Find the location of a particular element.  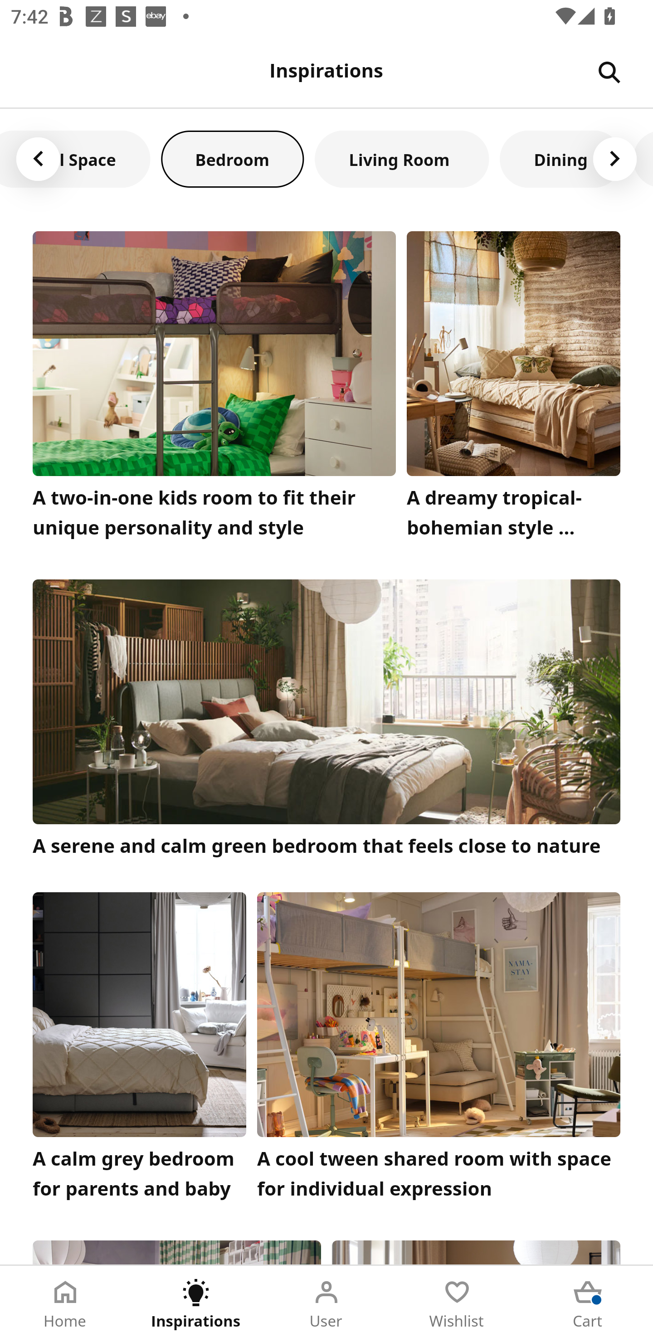

User
Tab 3 of 5 is located at coordinates (326, 1304).